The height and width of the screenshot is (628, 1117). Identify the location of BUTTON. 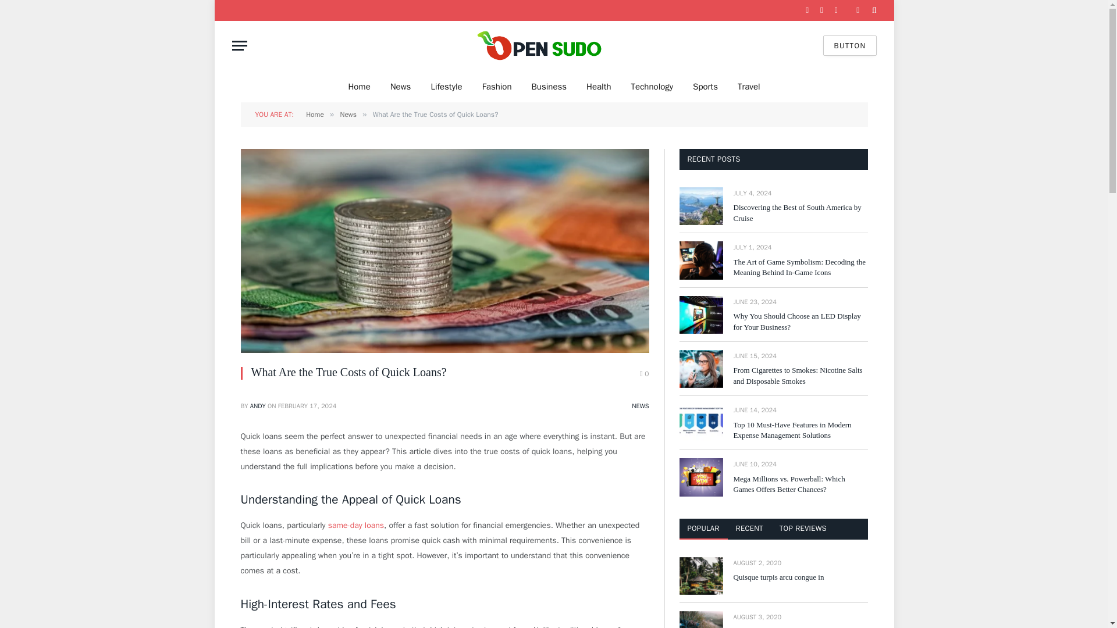
(849, 45).